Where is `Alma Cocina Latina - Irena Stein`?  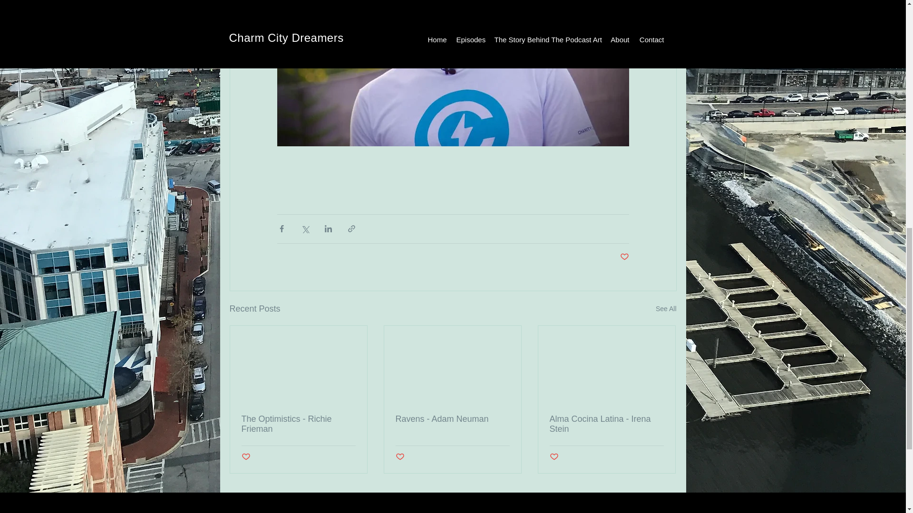
Alma Cocina Latina - Irena Stein is located at coordinates (606, 424).